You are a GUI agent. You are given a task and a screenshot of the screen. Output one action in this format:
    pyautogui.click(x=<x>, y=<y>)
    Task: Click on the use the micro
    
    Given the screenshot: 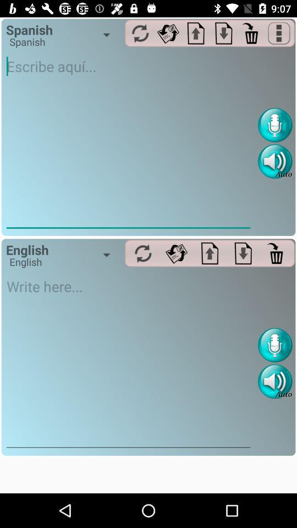 What is the action you would take?
    pyautogui.click(x=275, y=125)
    